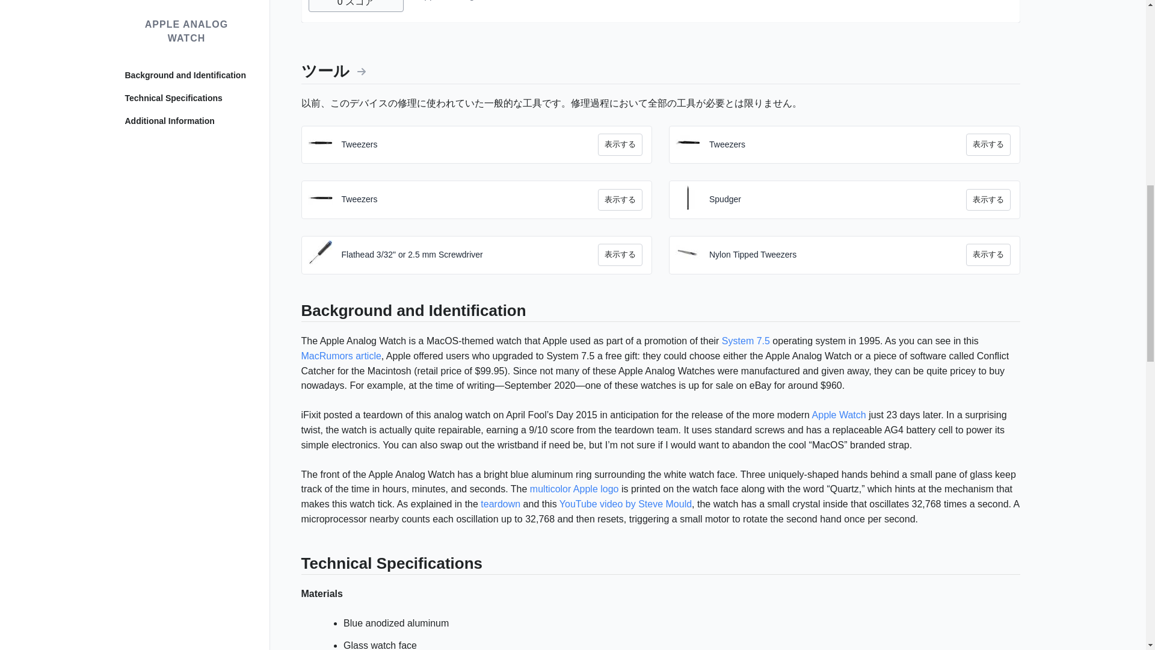 This screenshot has height=650, width=1155. What do you see at coordinates (470, 120) in the screenshot?
I see `Tweezers` at bounding box center [470, 120].